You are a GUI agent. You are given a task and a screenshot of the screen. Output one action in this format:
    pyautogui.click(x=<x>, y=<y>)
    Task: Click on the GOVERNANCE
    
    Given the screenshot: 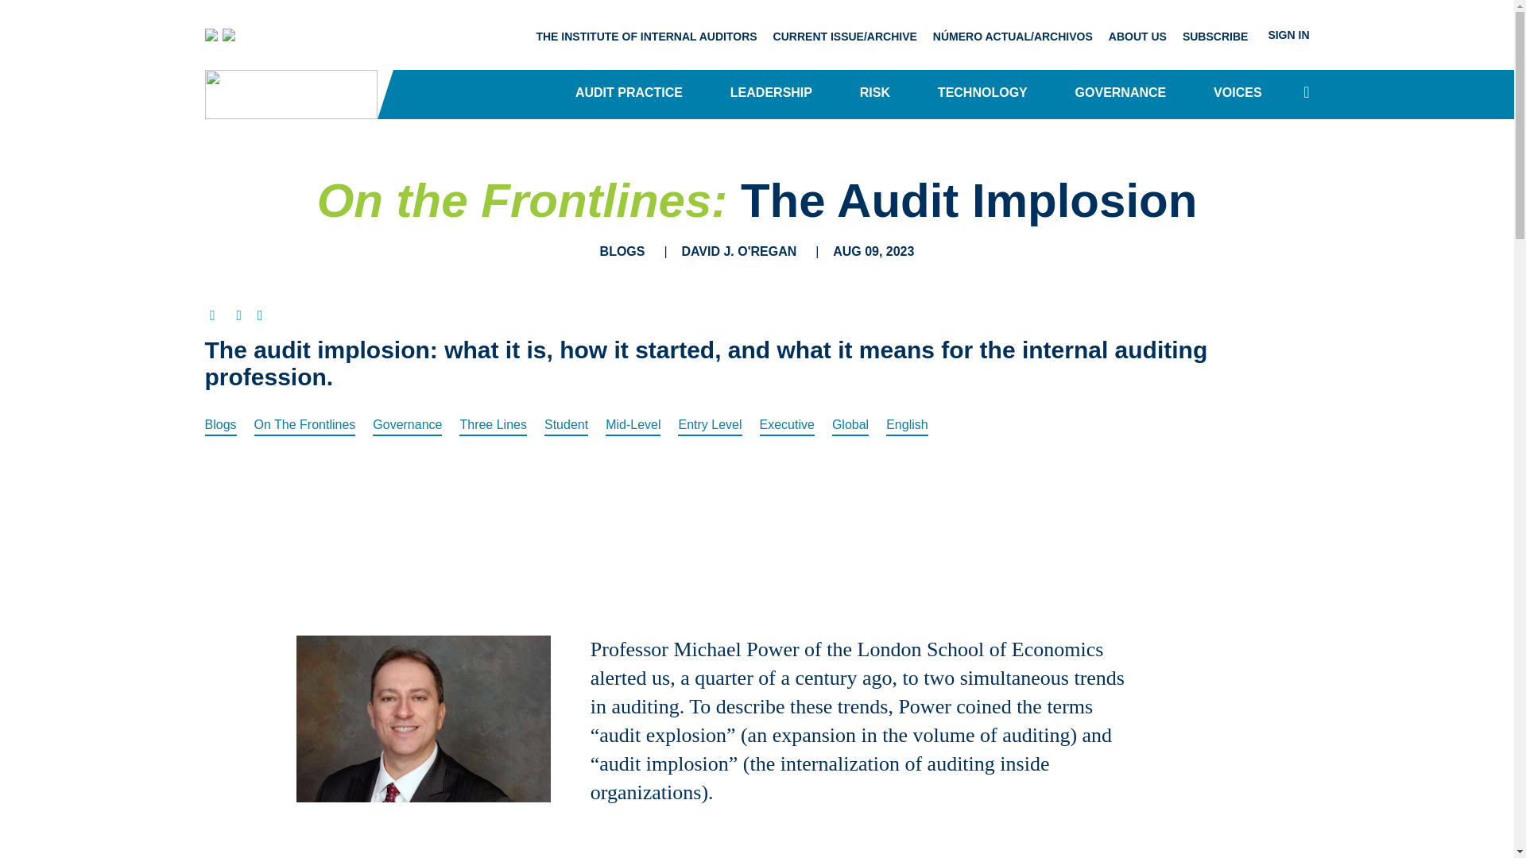 What is the action you would take?
    pyautogui.click(x=1121, y=93)
    